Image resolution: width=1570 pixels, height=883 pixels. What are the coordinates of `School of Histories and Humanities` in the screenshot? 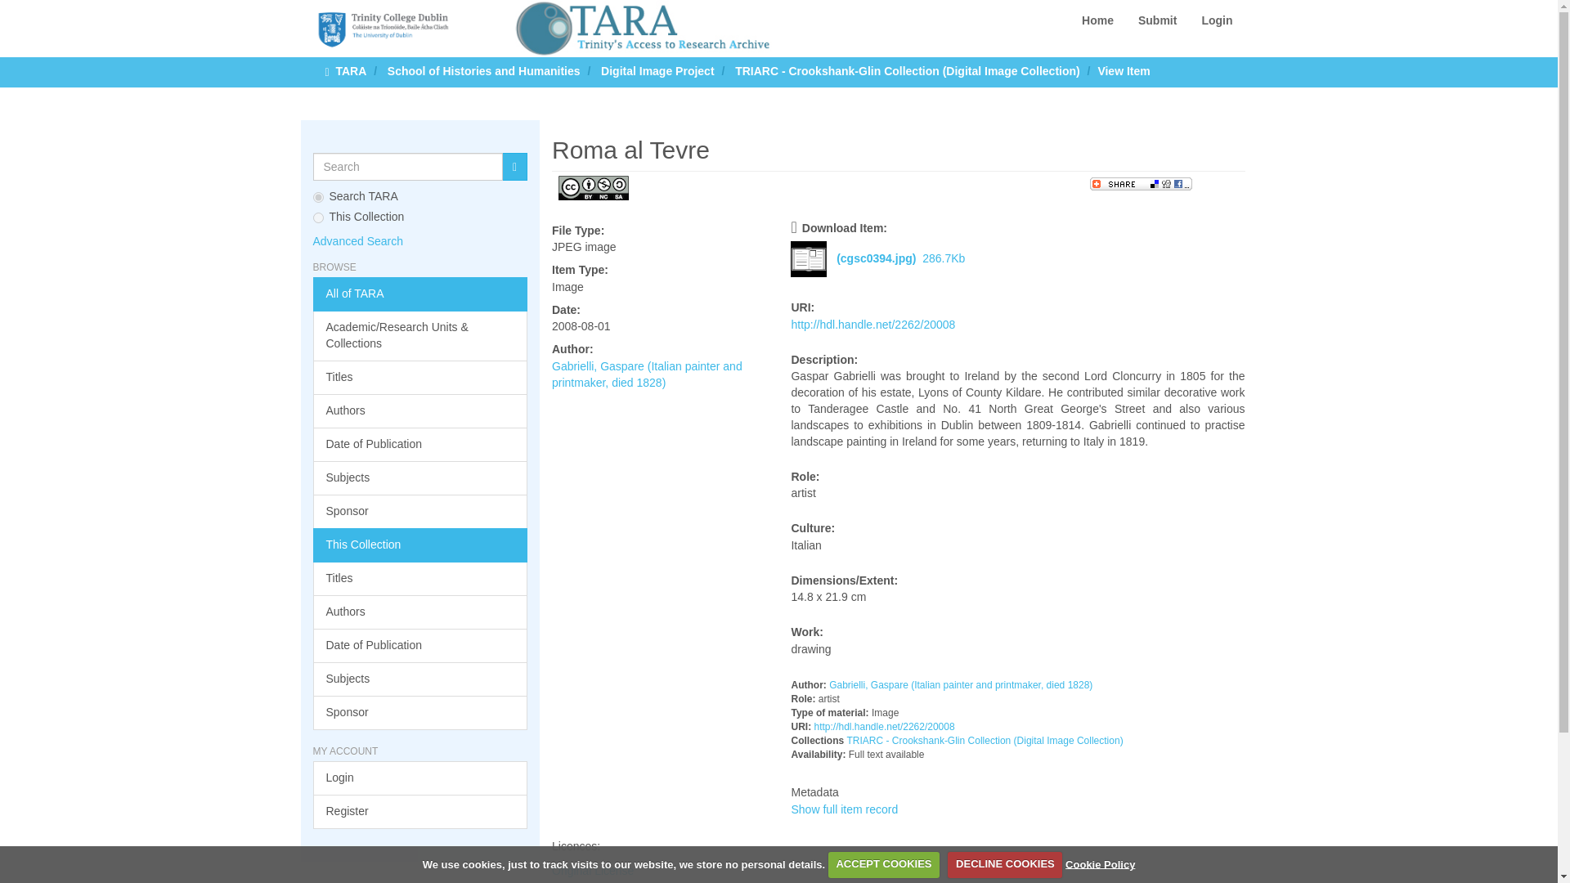 It's located at (484, 70).